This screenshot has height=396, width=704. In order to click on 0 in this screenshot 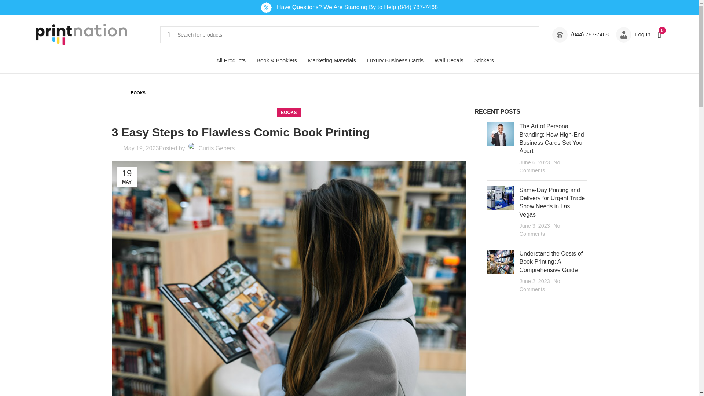, I will do `click(659, 34)`.